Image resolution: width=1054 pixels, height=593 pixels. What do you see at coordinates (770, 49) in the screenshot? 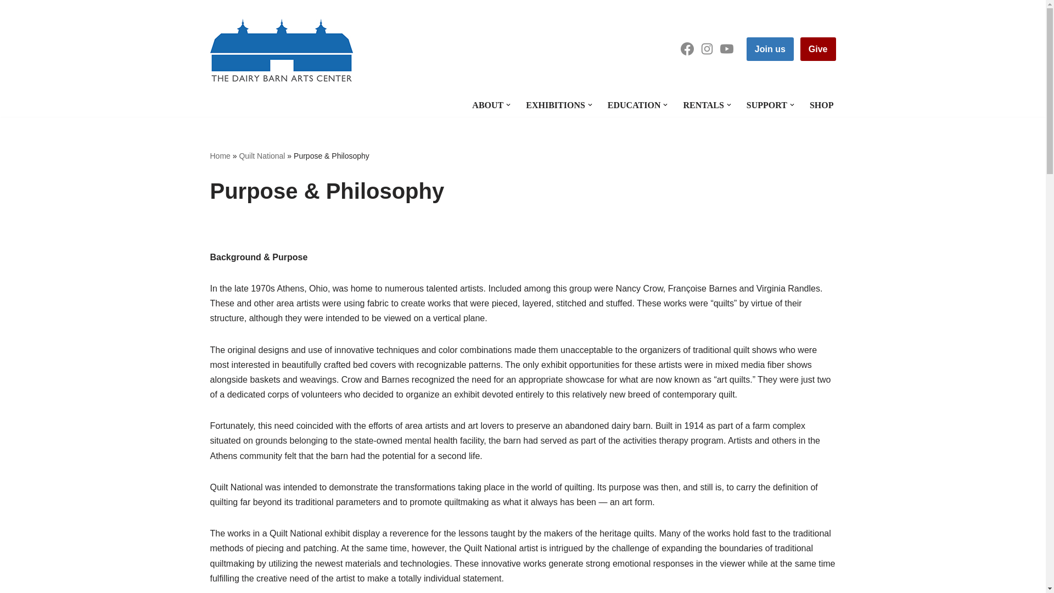
I see `Join us` at bounding box center [770, 49].